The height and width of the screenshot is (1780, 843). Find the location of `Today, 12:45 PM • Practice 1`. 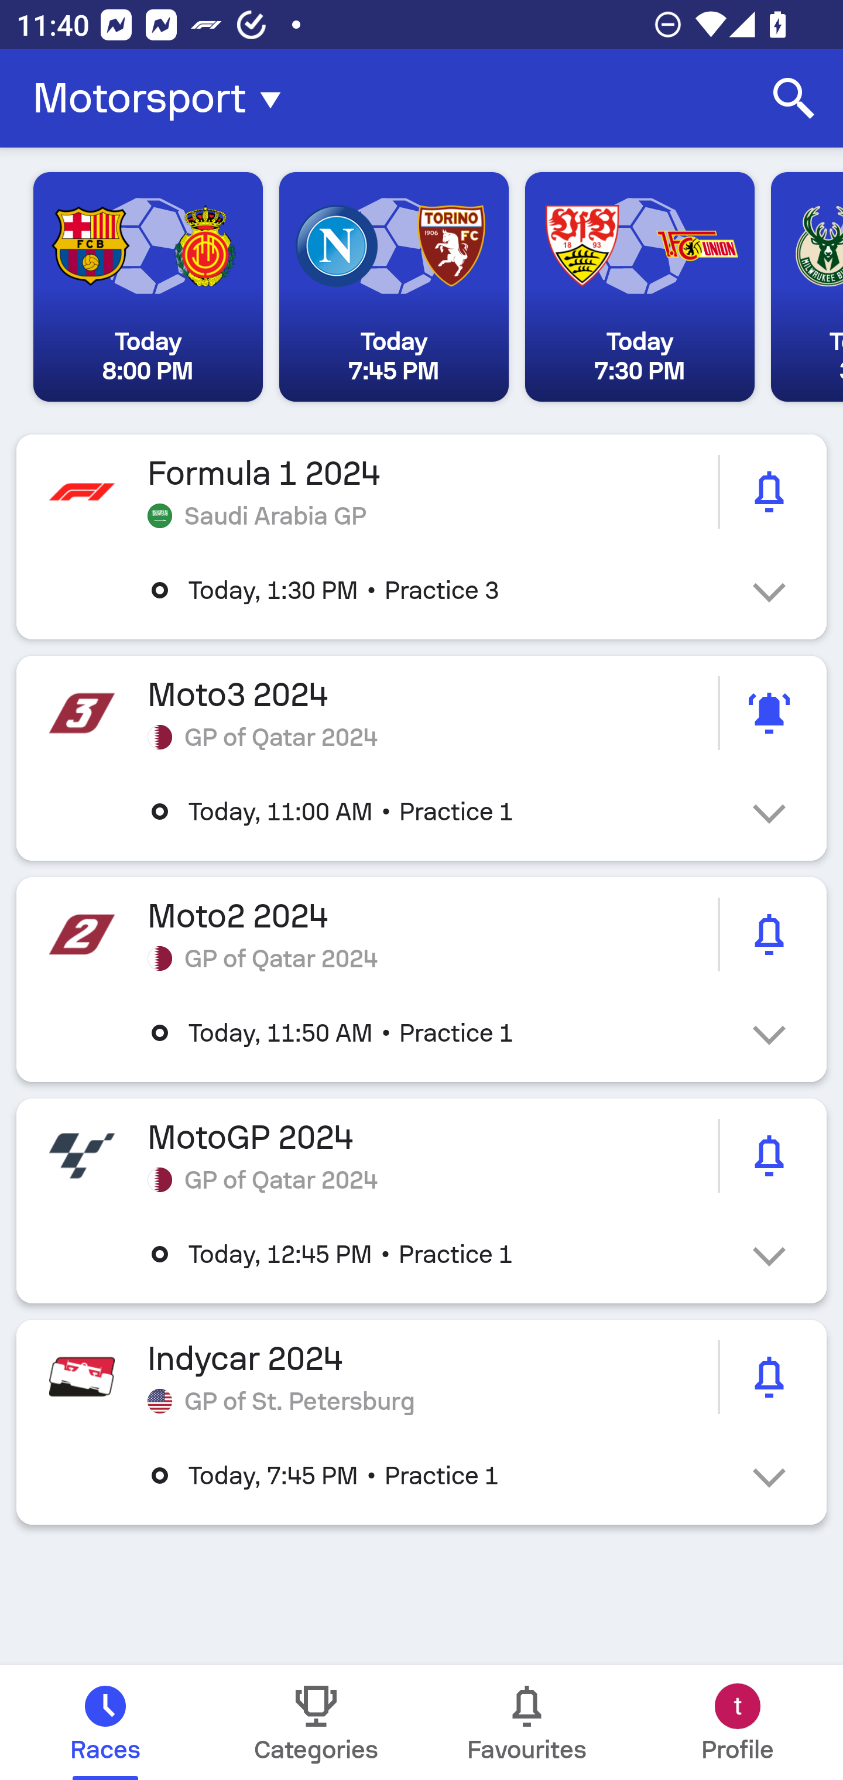

Today, 12:45 PM • Practice 1 is located at coordinates (438, 1254).